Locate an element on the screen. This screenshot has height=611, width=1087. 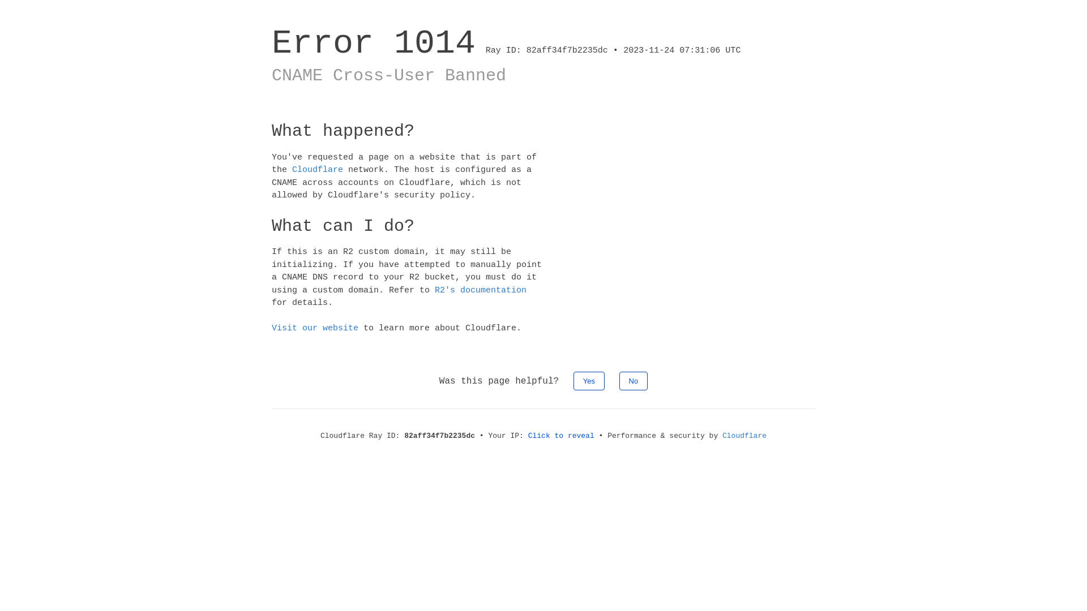
Yes is located at coordinates (589, 380).